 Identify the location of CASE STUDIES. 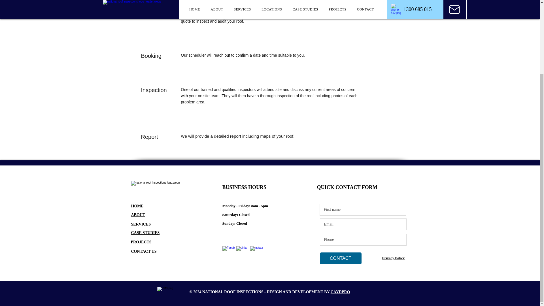
(145, 233).